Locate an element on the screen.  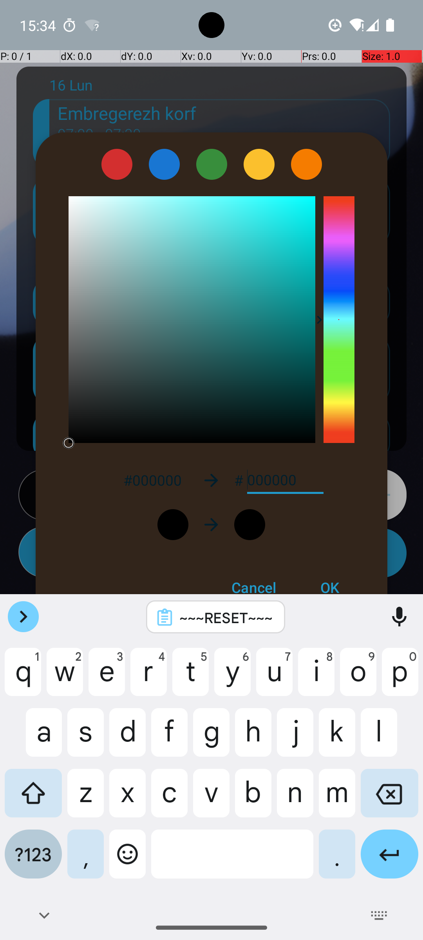
000000 is located at coordinates (285, 480).